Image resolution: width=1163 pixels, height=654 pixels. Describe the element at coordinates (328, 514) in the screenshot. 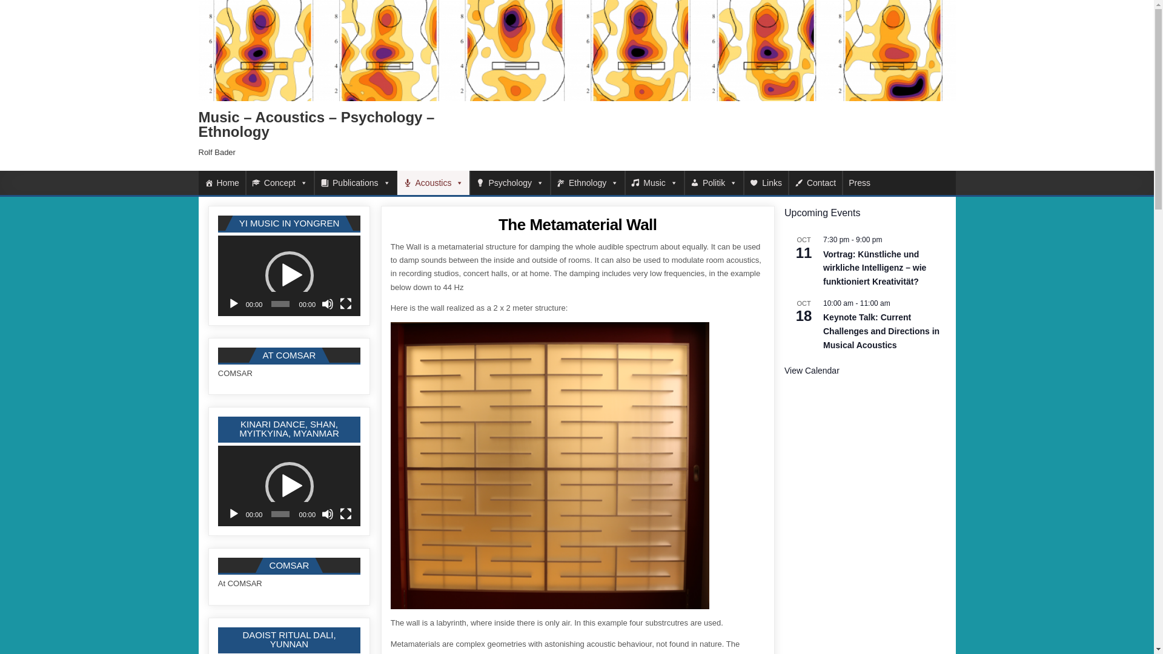

I see `Mute` at that location.